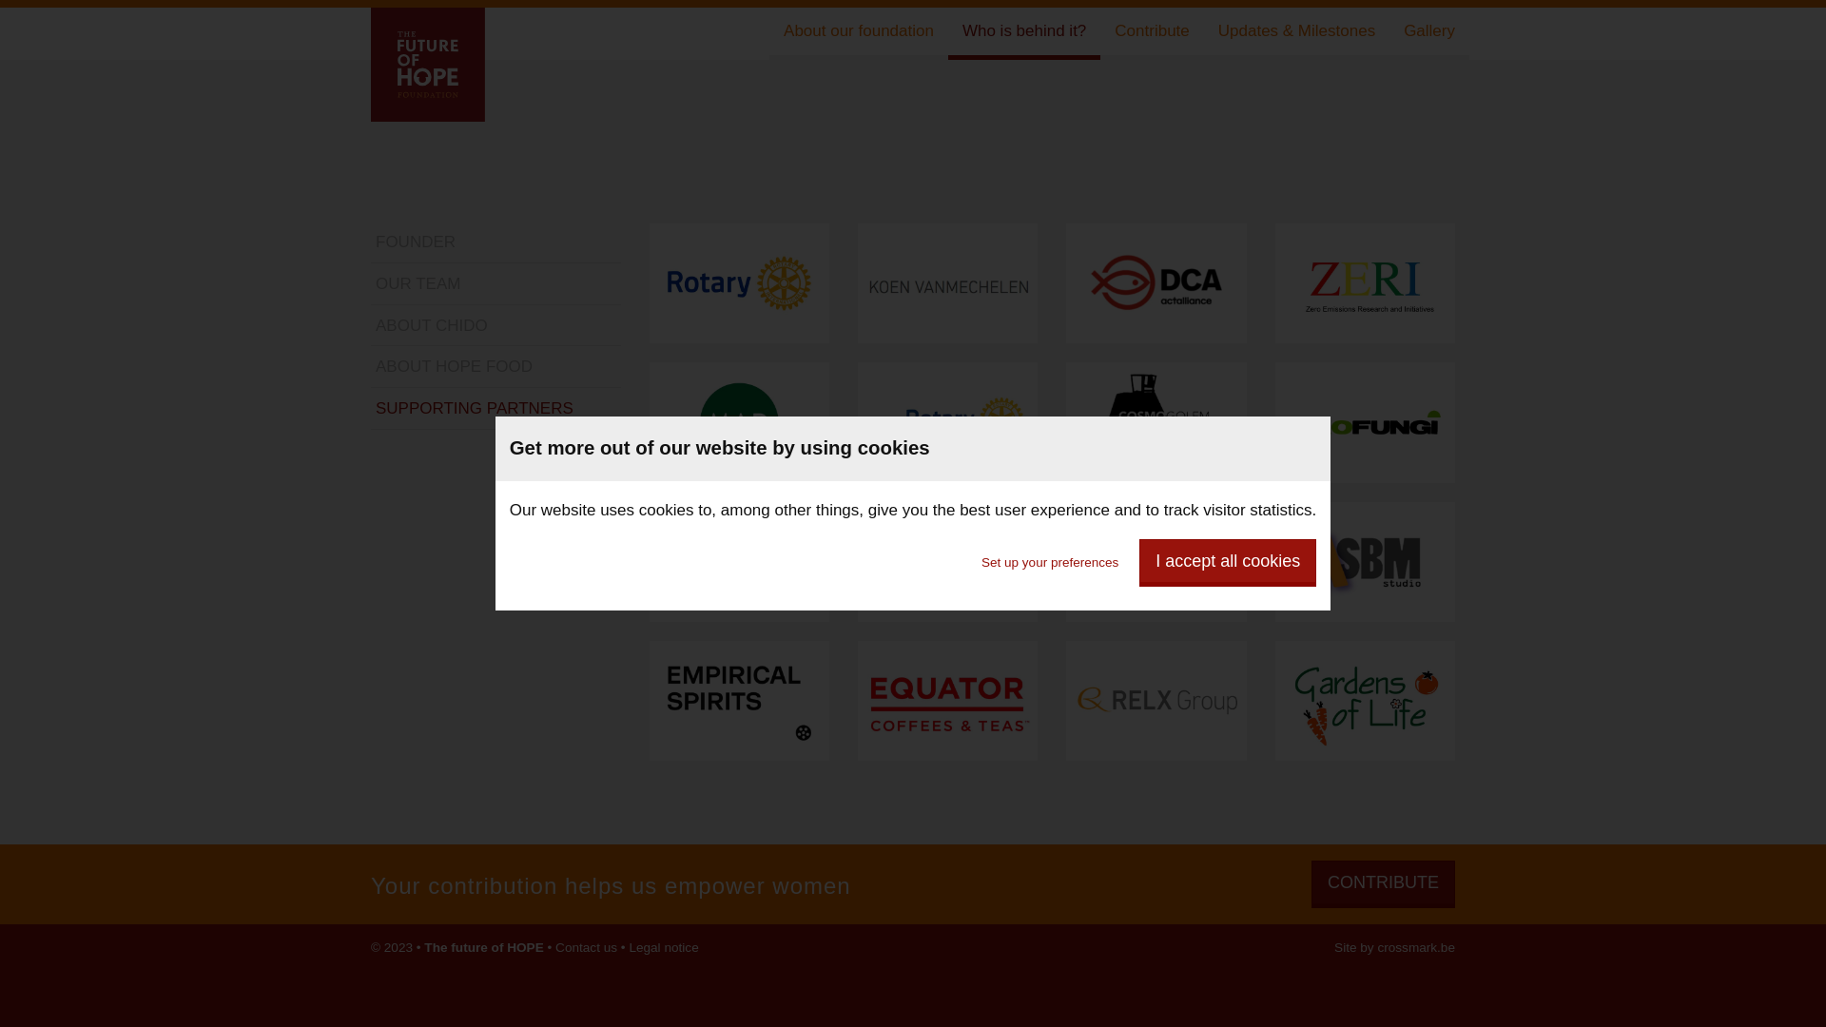 Image resolution: width=1826 pixels, height=1027 pixels. What do you see at coordinates (1228, 563) in the screenshot?
I see `I accept all cookies` at bounding box center [1228, 563].